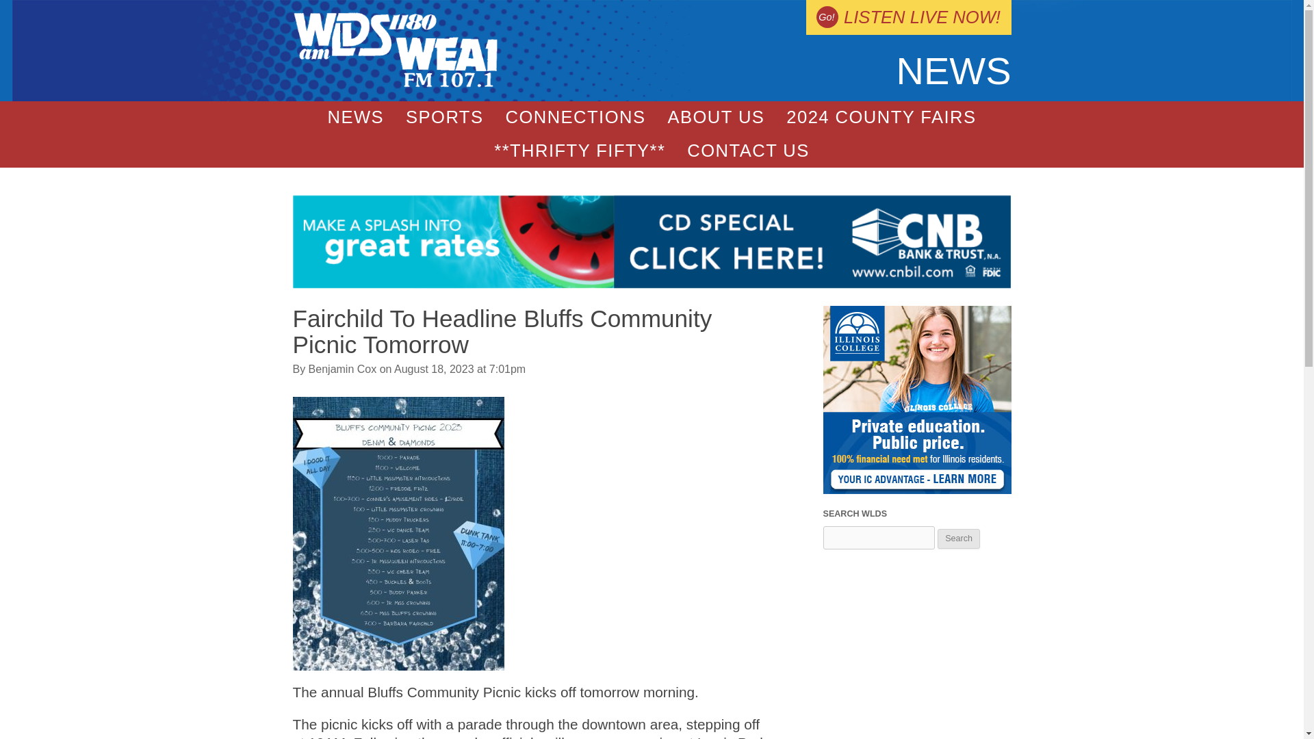  Describe the element at coordinates (396, 83) in the screenshot. I see `WLDS` at that location.